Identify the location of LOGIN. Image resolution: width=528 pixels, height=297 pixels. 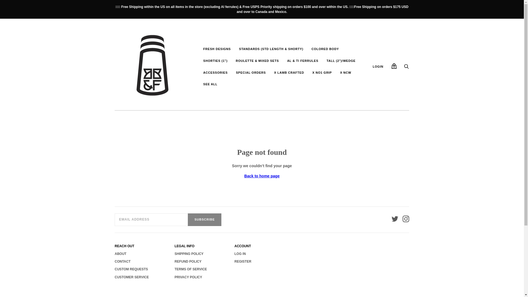
(378, 67).